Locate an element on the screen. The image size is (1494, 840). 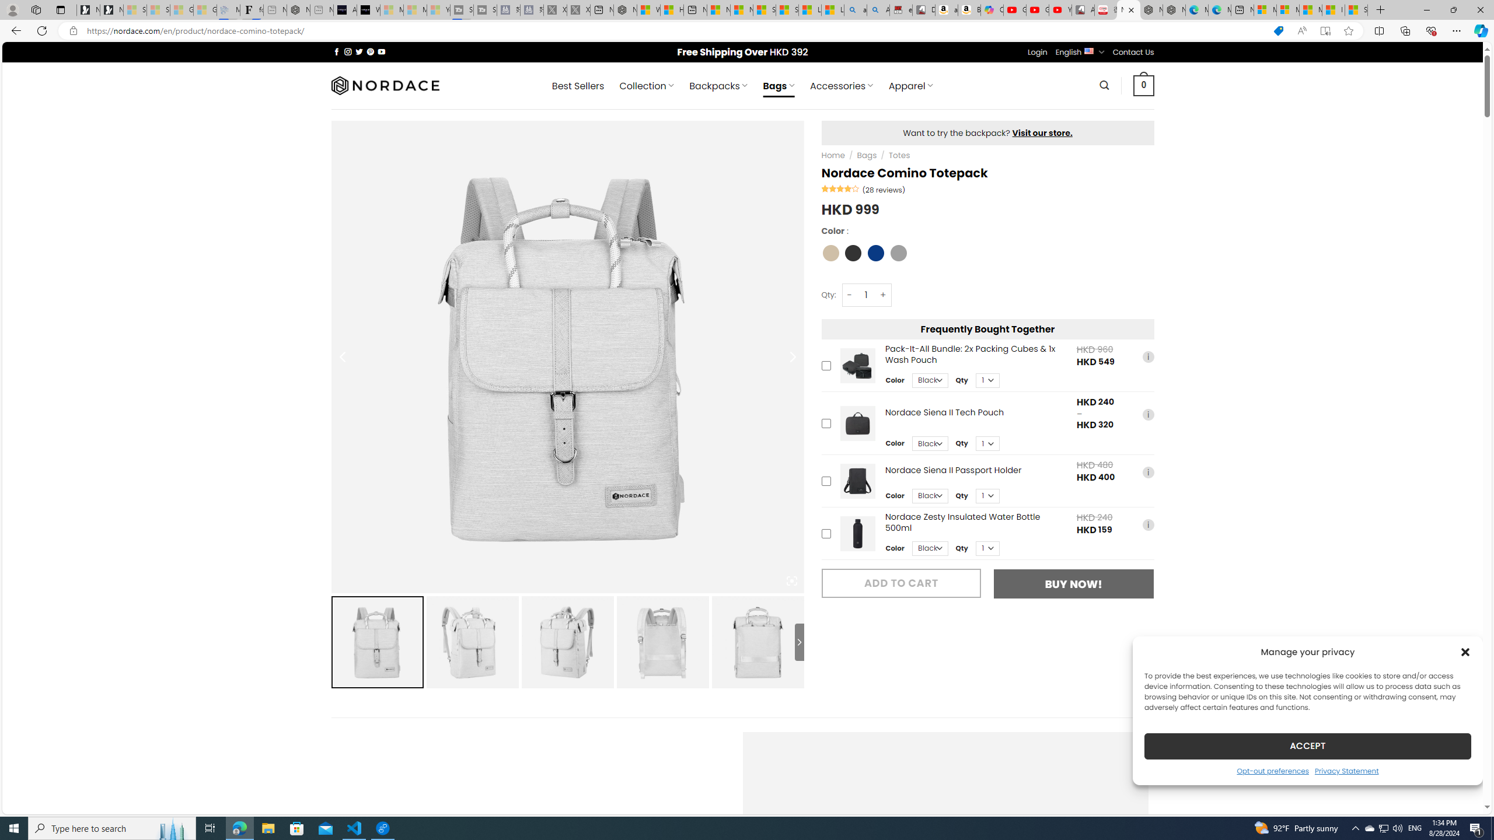
Bags is located at coordinates (866, 155).